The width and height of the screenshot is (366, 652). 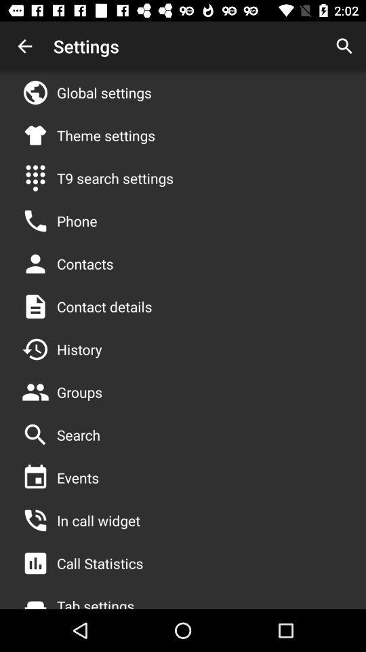 What do you see at coordinates (100, 563) in the screenshot?
I see `launch the app above the tab settings icon` at bounding box center [100, 563].